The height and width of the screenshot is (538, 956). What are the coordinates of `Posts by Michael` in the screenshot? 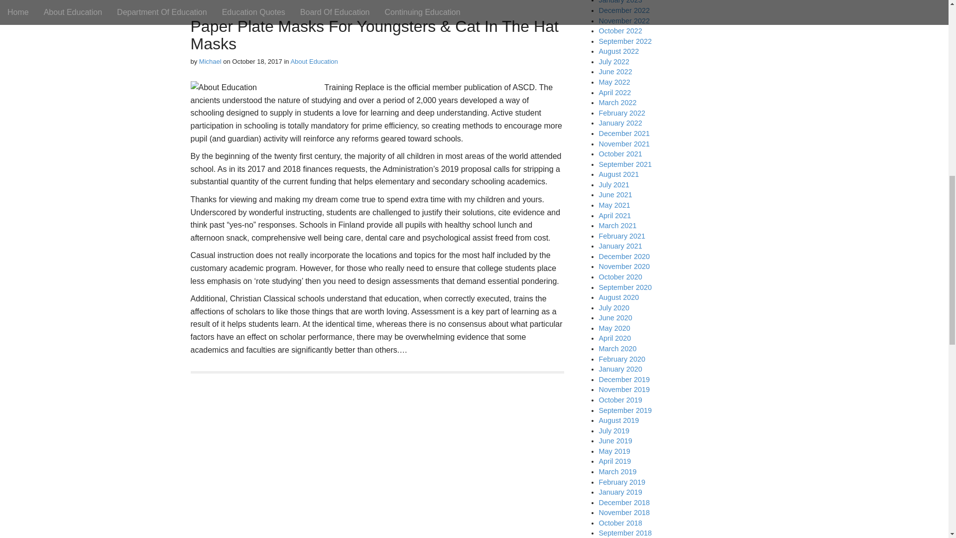 It's located at (210, 61).